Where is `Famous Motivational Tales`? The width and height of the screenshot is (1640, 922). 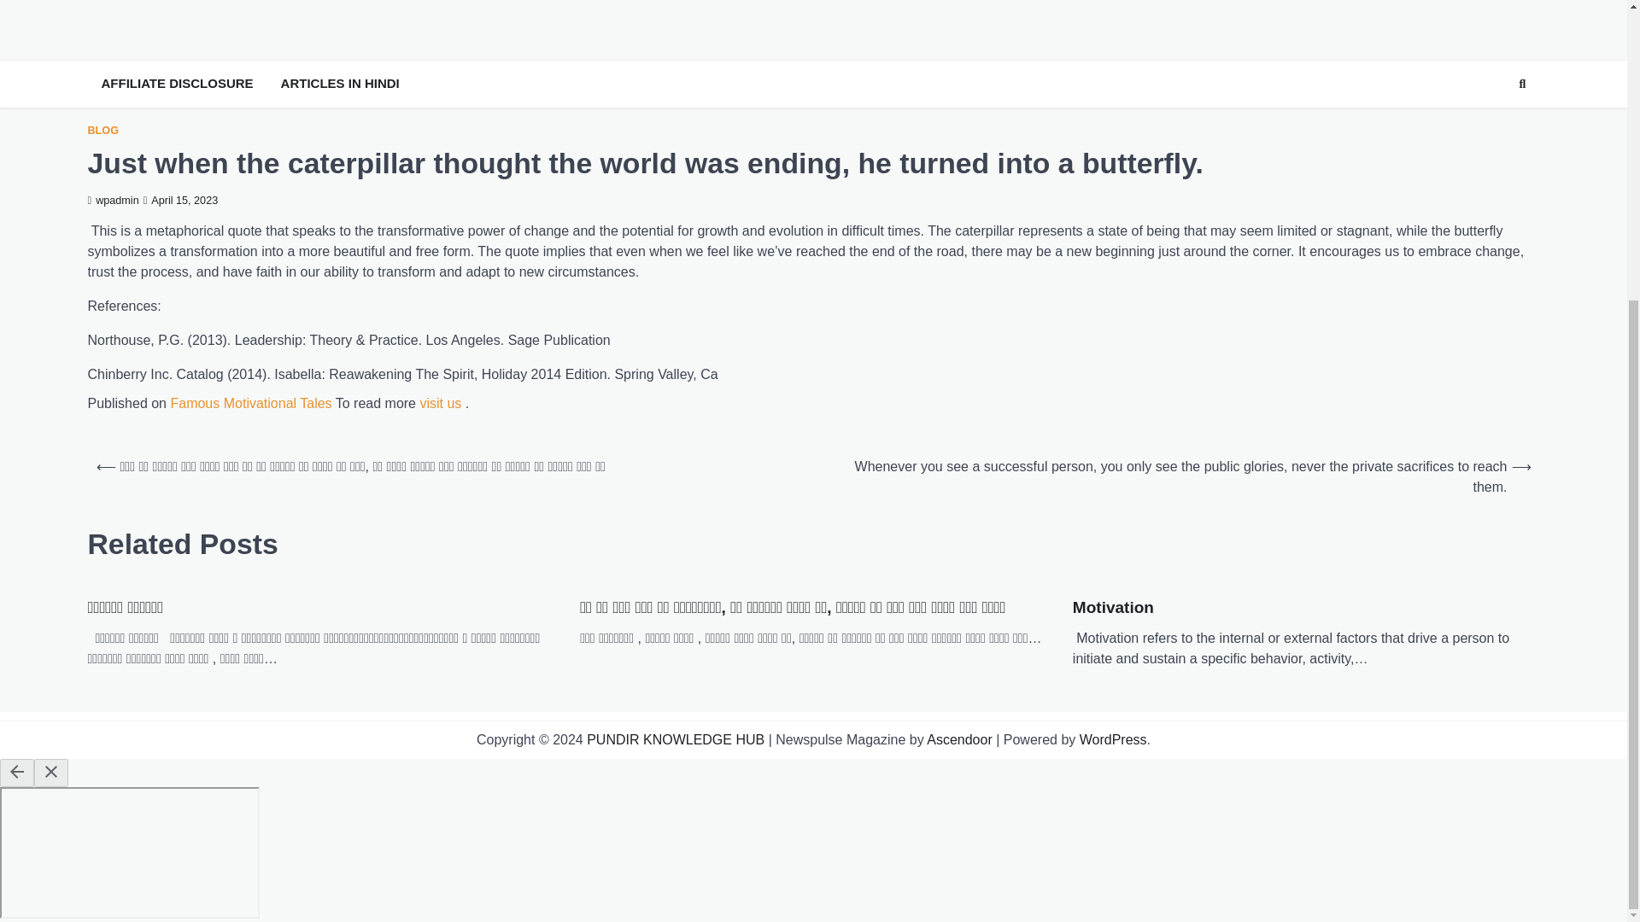 Famous Motivational Tales is located at coordinates (250, 403).